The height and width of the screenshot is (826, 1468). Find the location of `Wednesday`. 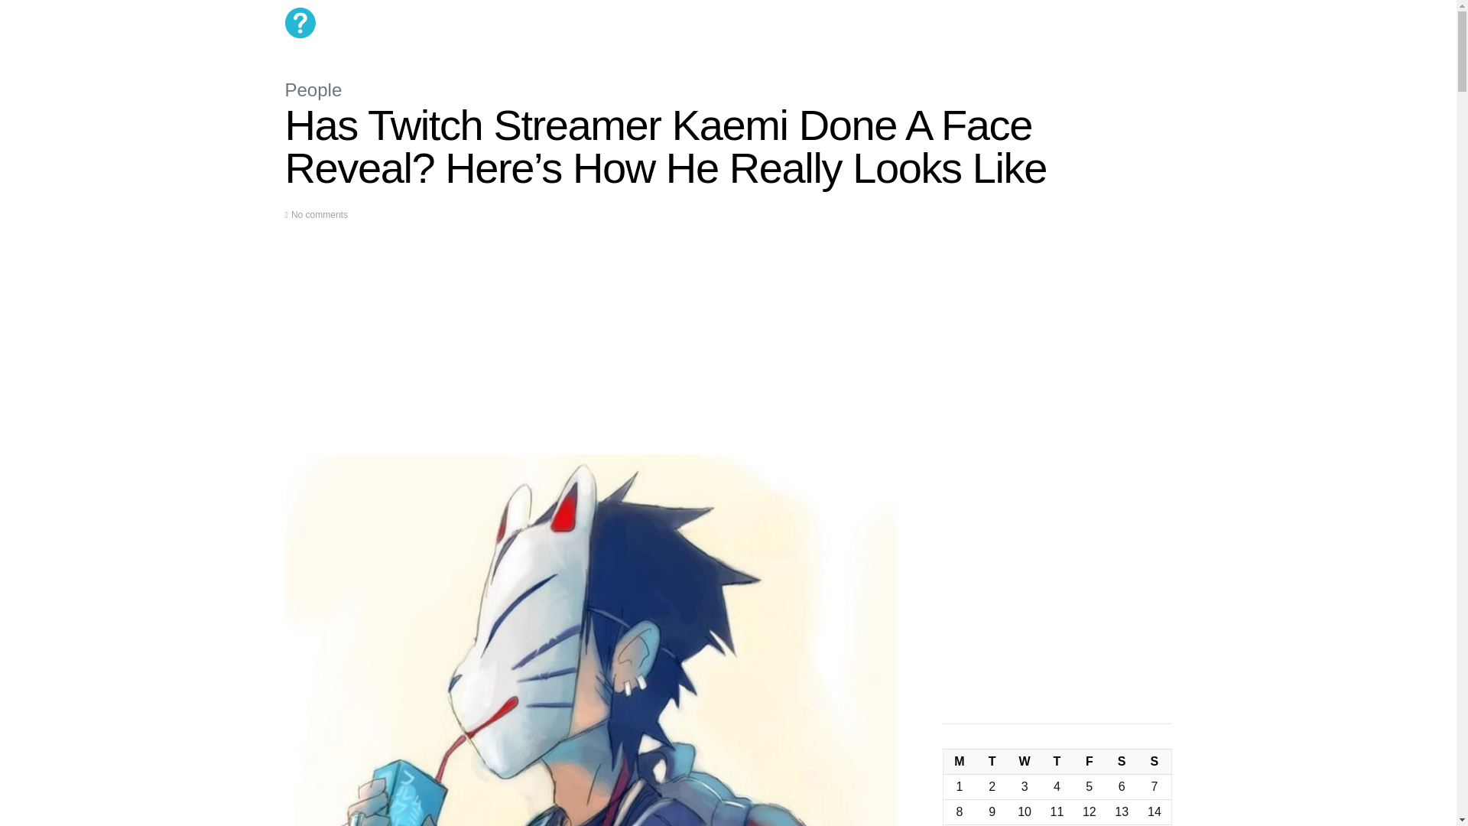

Wednesday is located at coordinates (1025, 762).